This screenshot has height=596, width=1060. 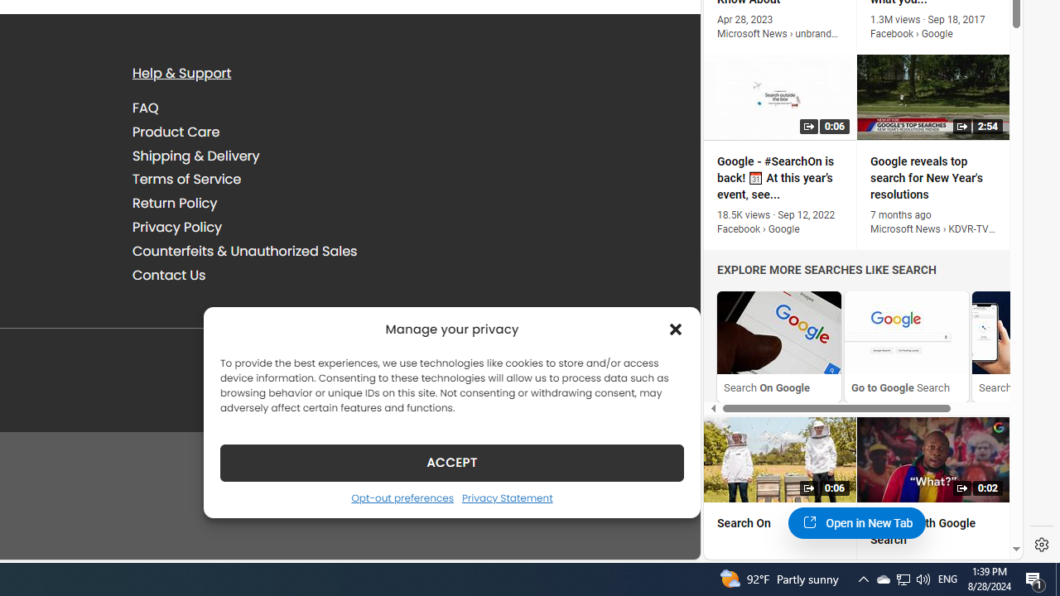 What do you see at coordinates (906, 333) in the screenshot?
I see `Go to Google Search` at bounding box center [906, 333].